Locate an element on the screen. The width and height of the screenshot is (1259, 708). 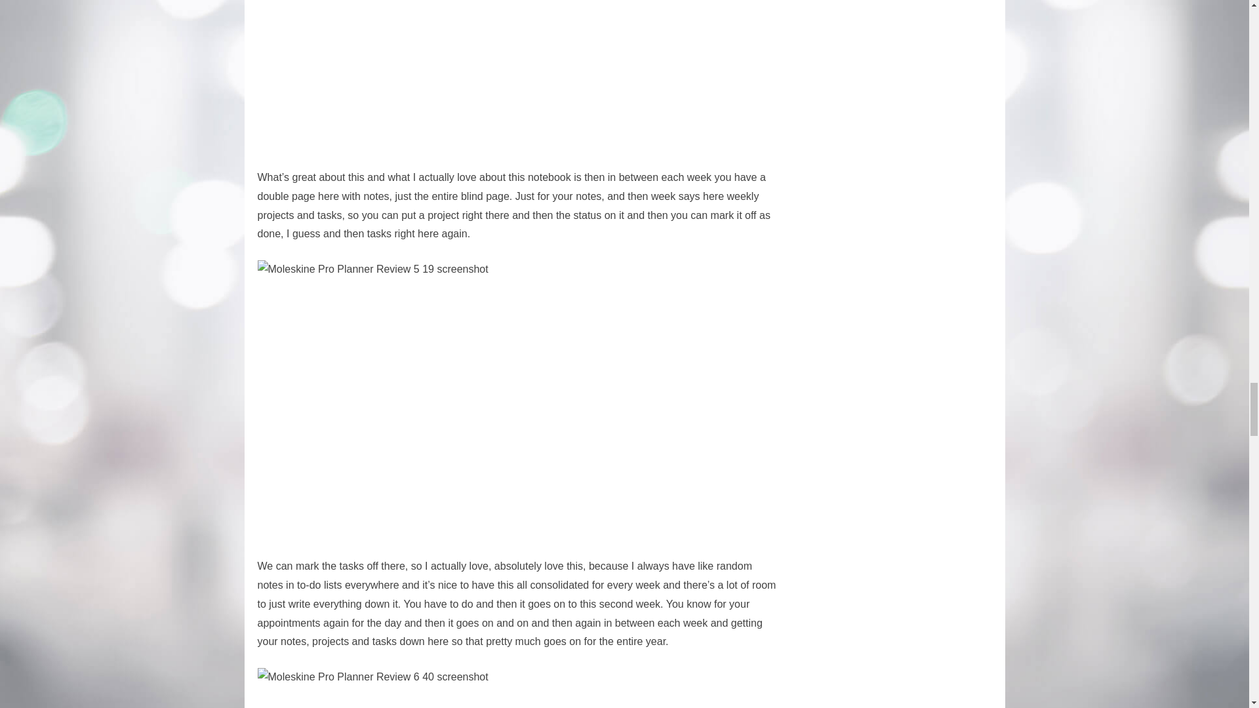
Moleskine Pro Planner Review 31 is located at coordinates (506, 688).